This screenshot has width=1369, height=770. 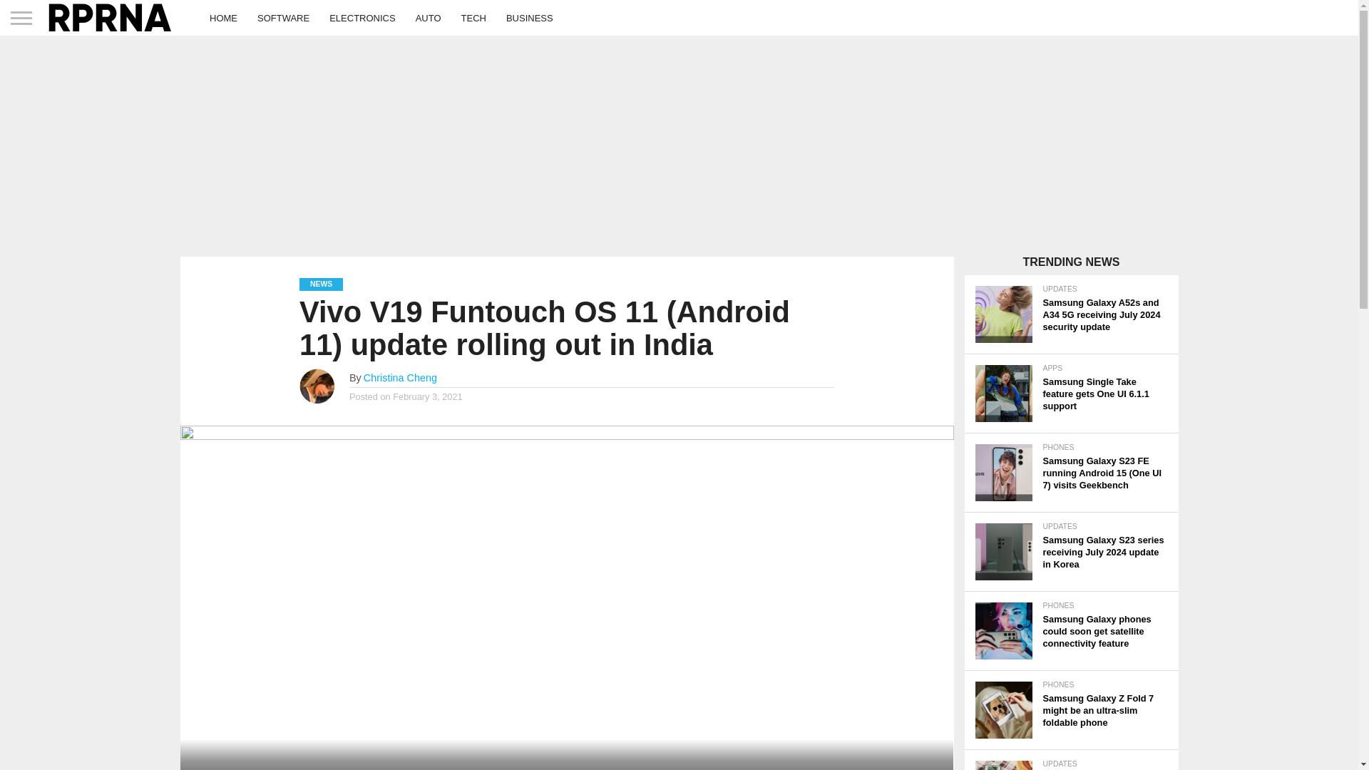 I want to click on Christina Cheng, so click(x=400, y=377).